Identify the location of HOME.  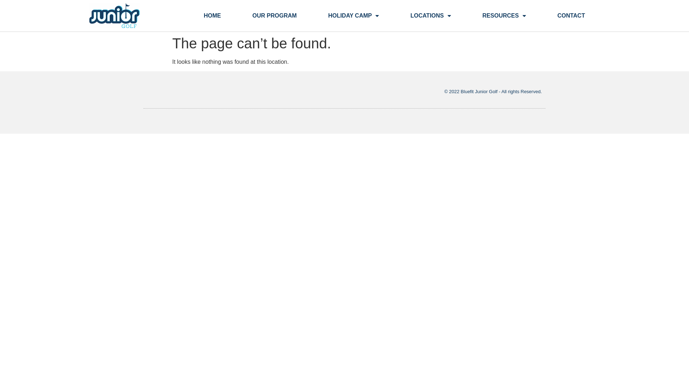
(212, 16).